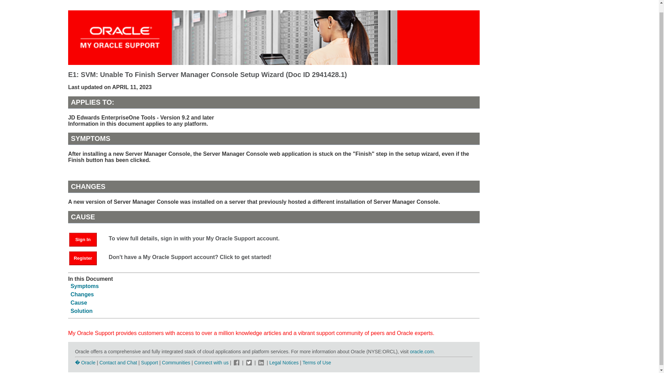 This screenshot has height=373, width=664. Describe the element at coordinates (83, 239) in the screenshot. I see `Sign In` at that location.